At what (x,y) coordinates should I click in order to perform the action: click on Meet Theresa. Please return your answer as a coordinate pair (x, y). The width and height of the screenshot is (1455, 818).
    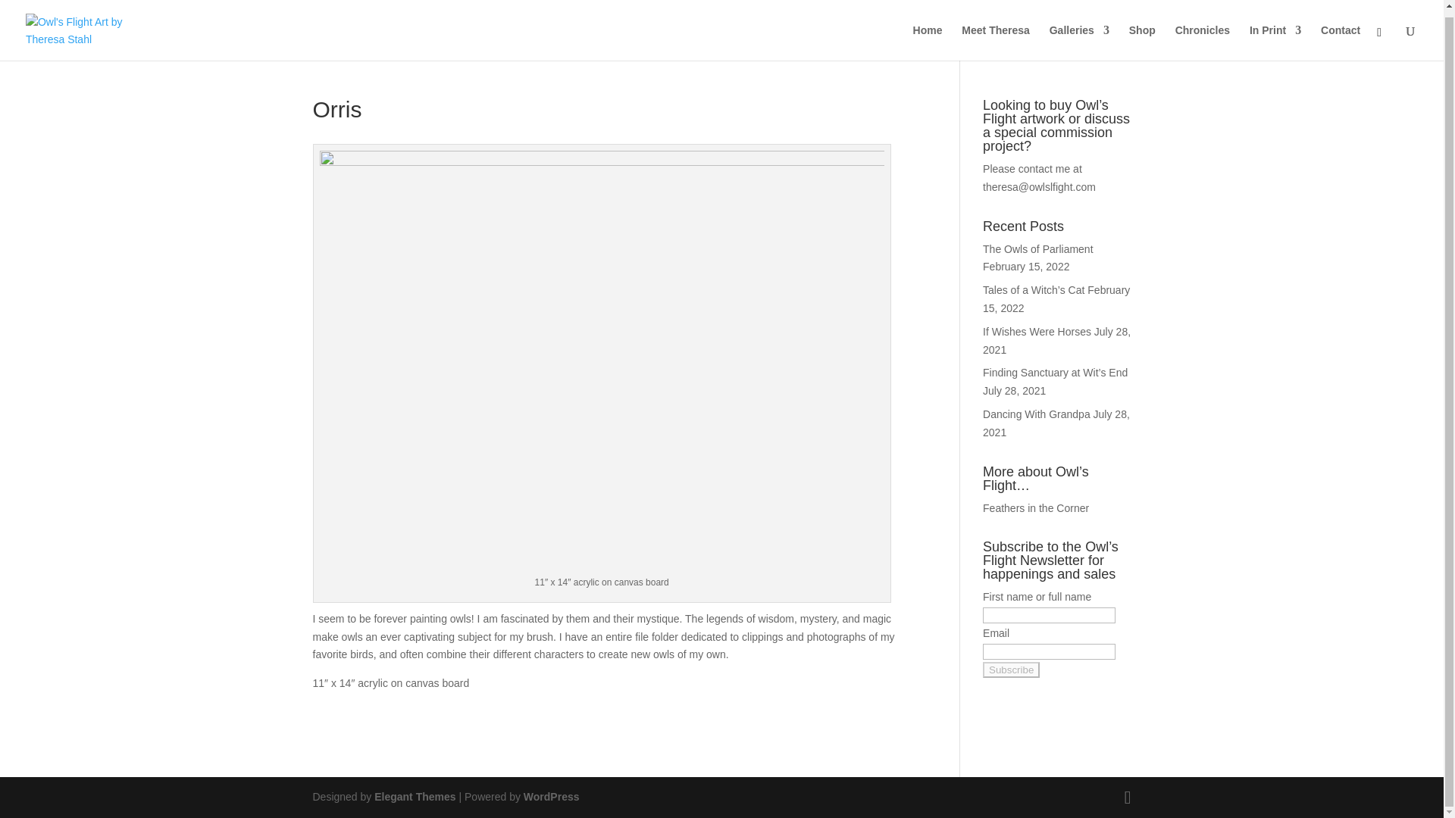
    Looking at the image, I should click on (995, 36).